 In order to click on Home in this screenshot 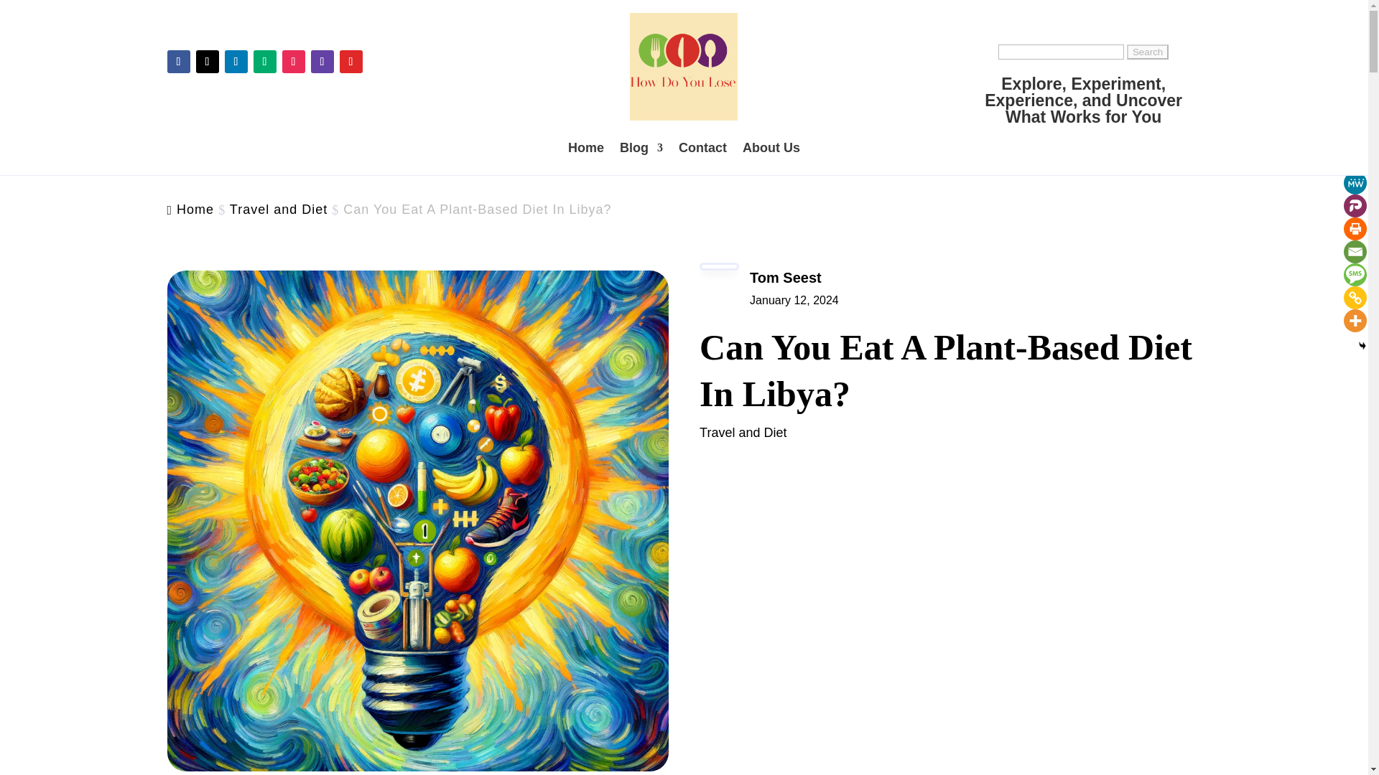, I will do `click(195, 210)`.